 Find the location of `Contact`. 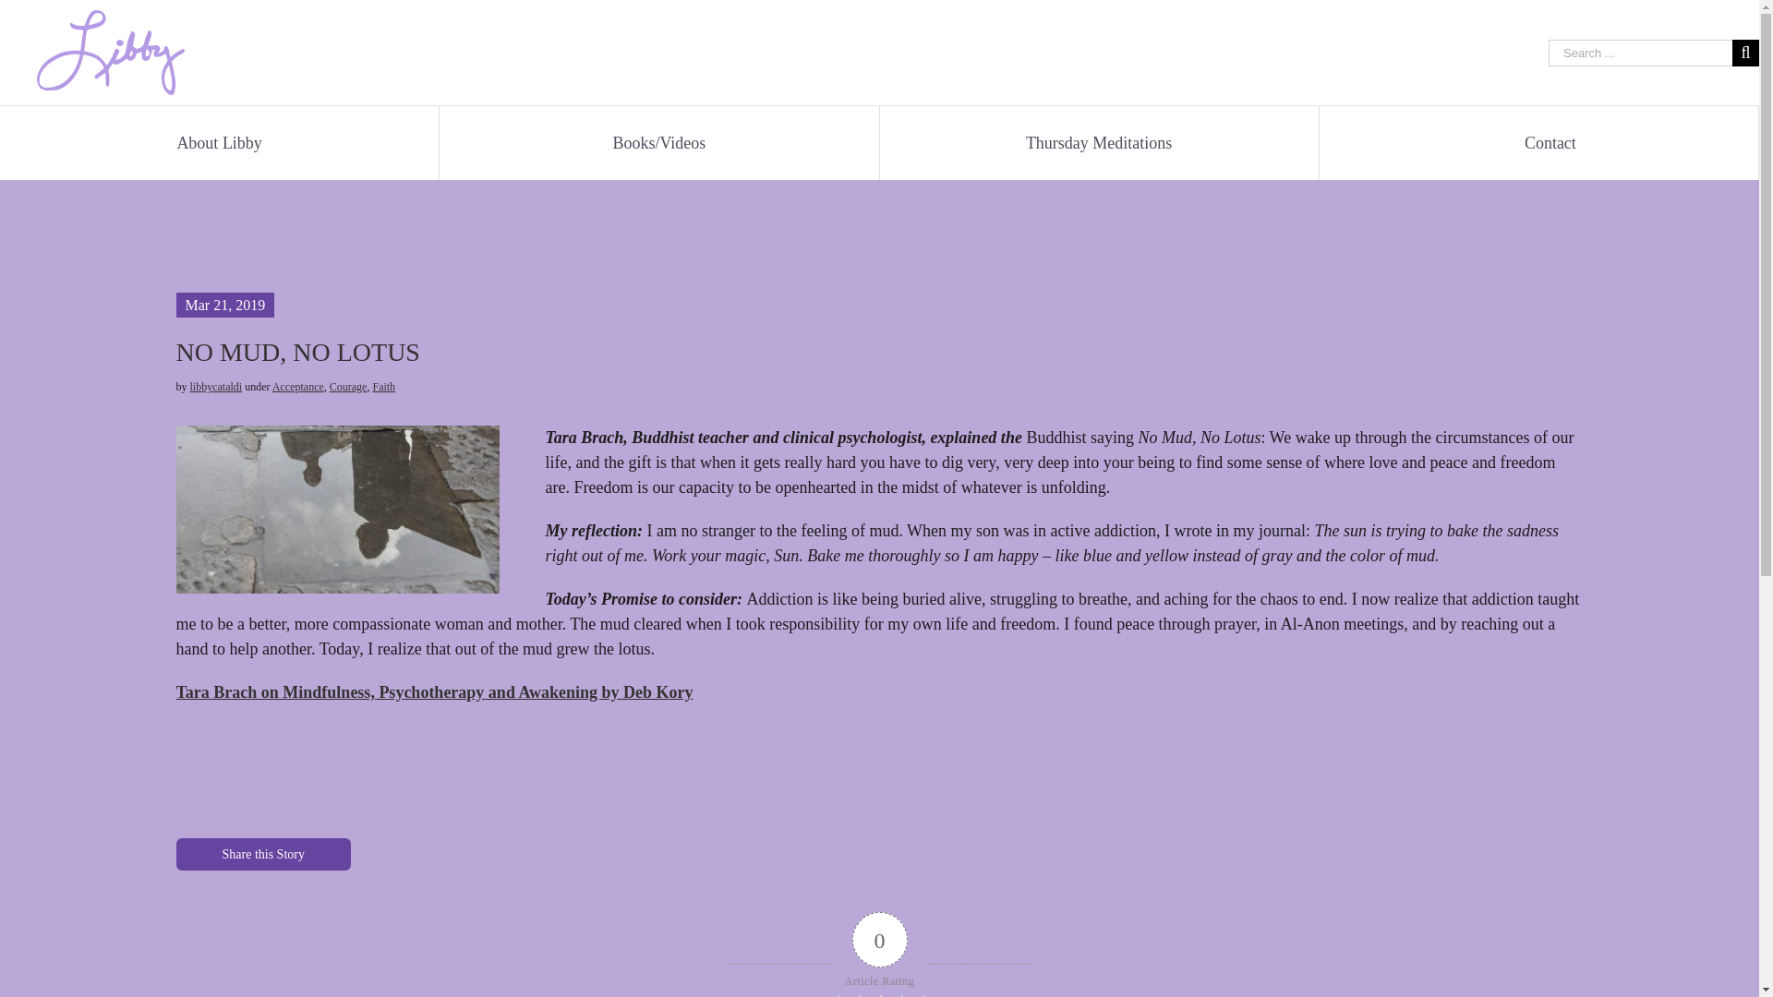

Contact is located at coordinates (1550, 142).